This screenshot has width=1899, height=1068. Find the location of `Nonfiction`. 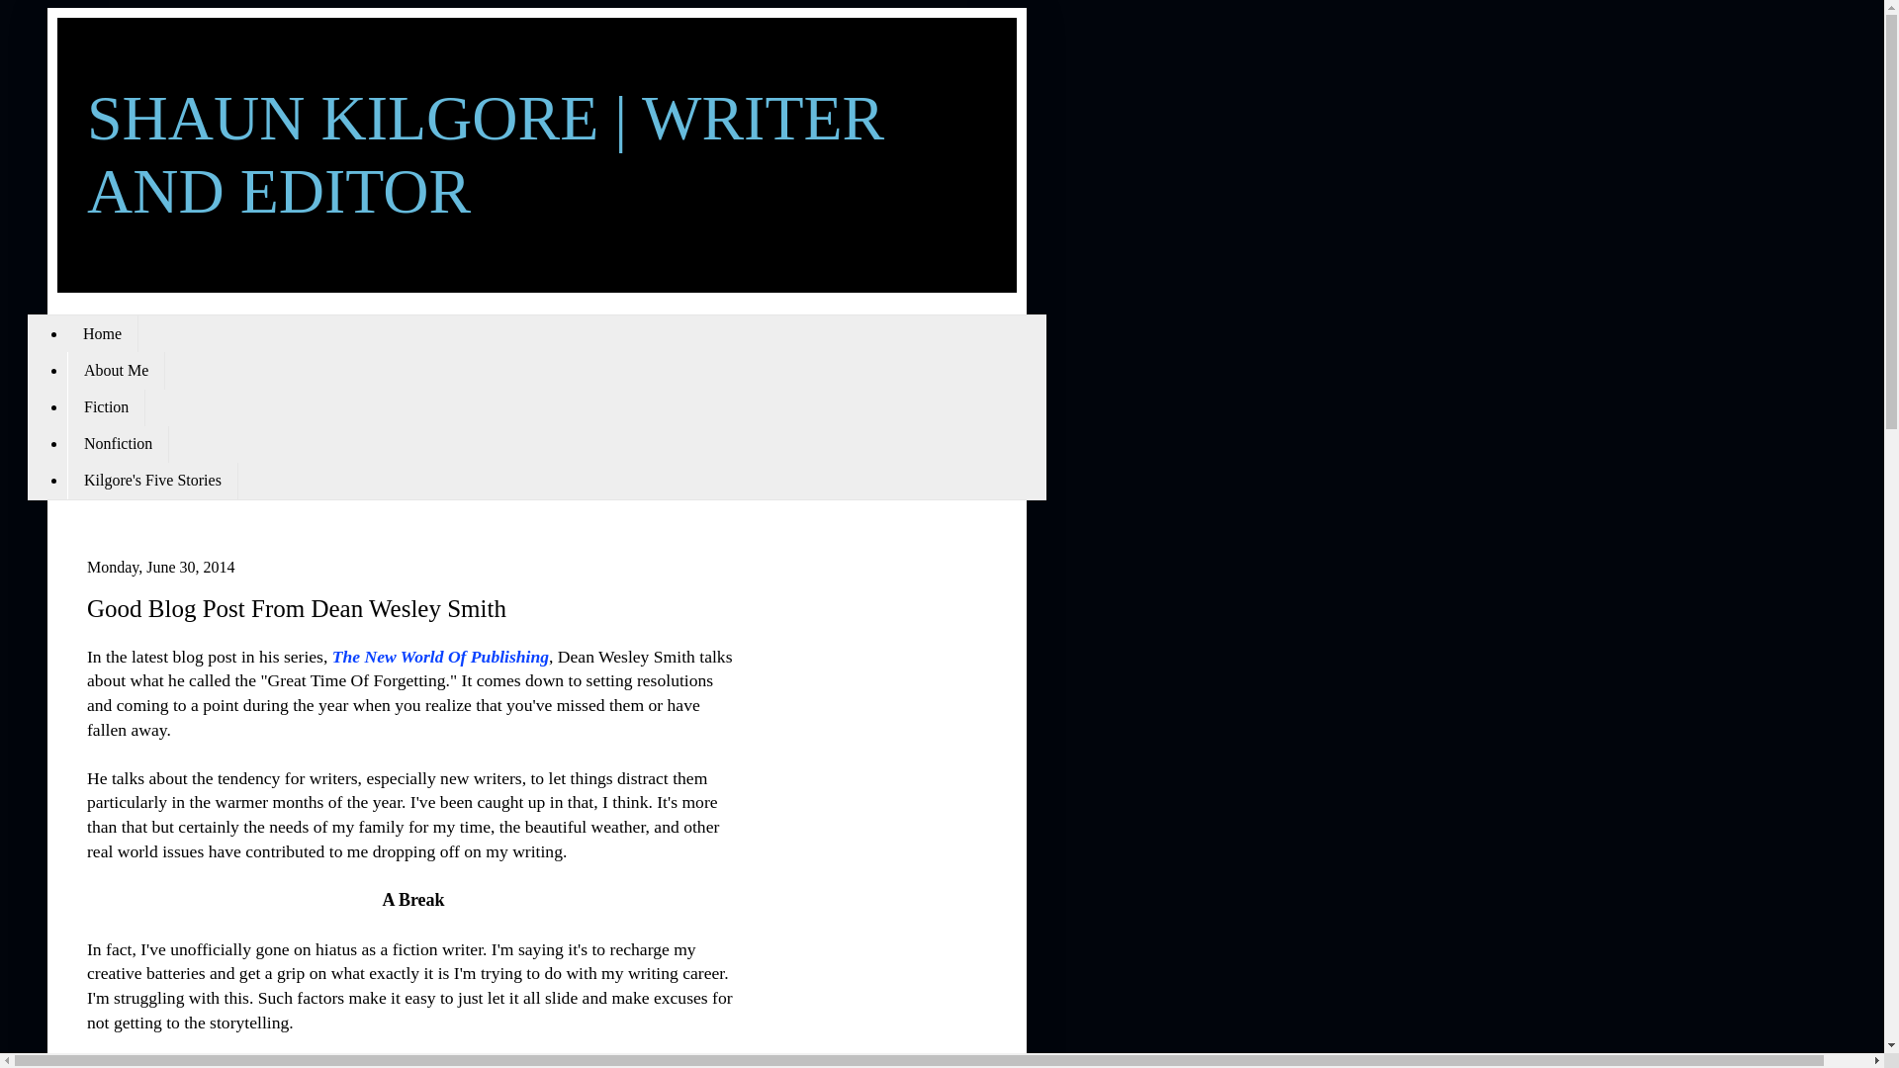

Nonfiction is located at coordinates (117, 443).